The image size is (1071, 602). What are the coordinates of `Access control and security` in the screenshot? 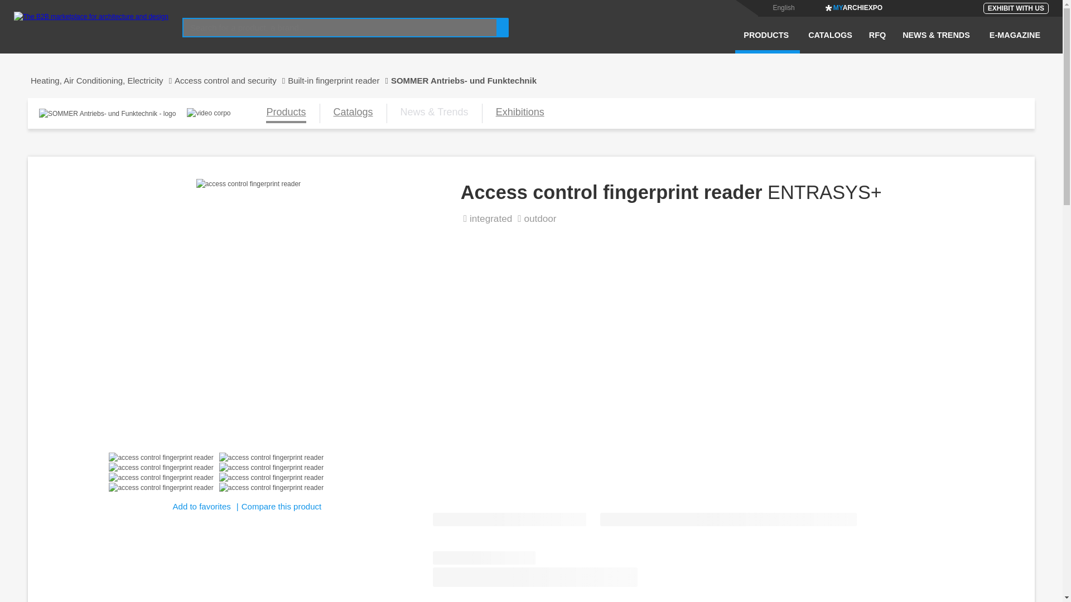 It's located at (231, 80).